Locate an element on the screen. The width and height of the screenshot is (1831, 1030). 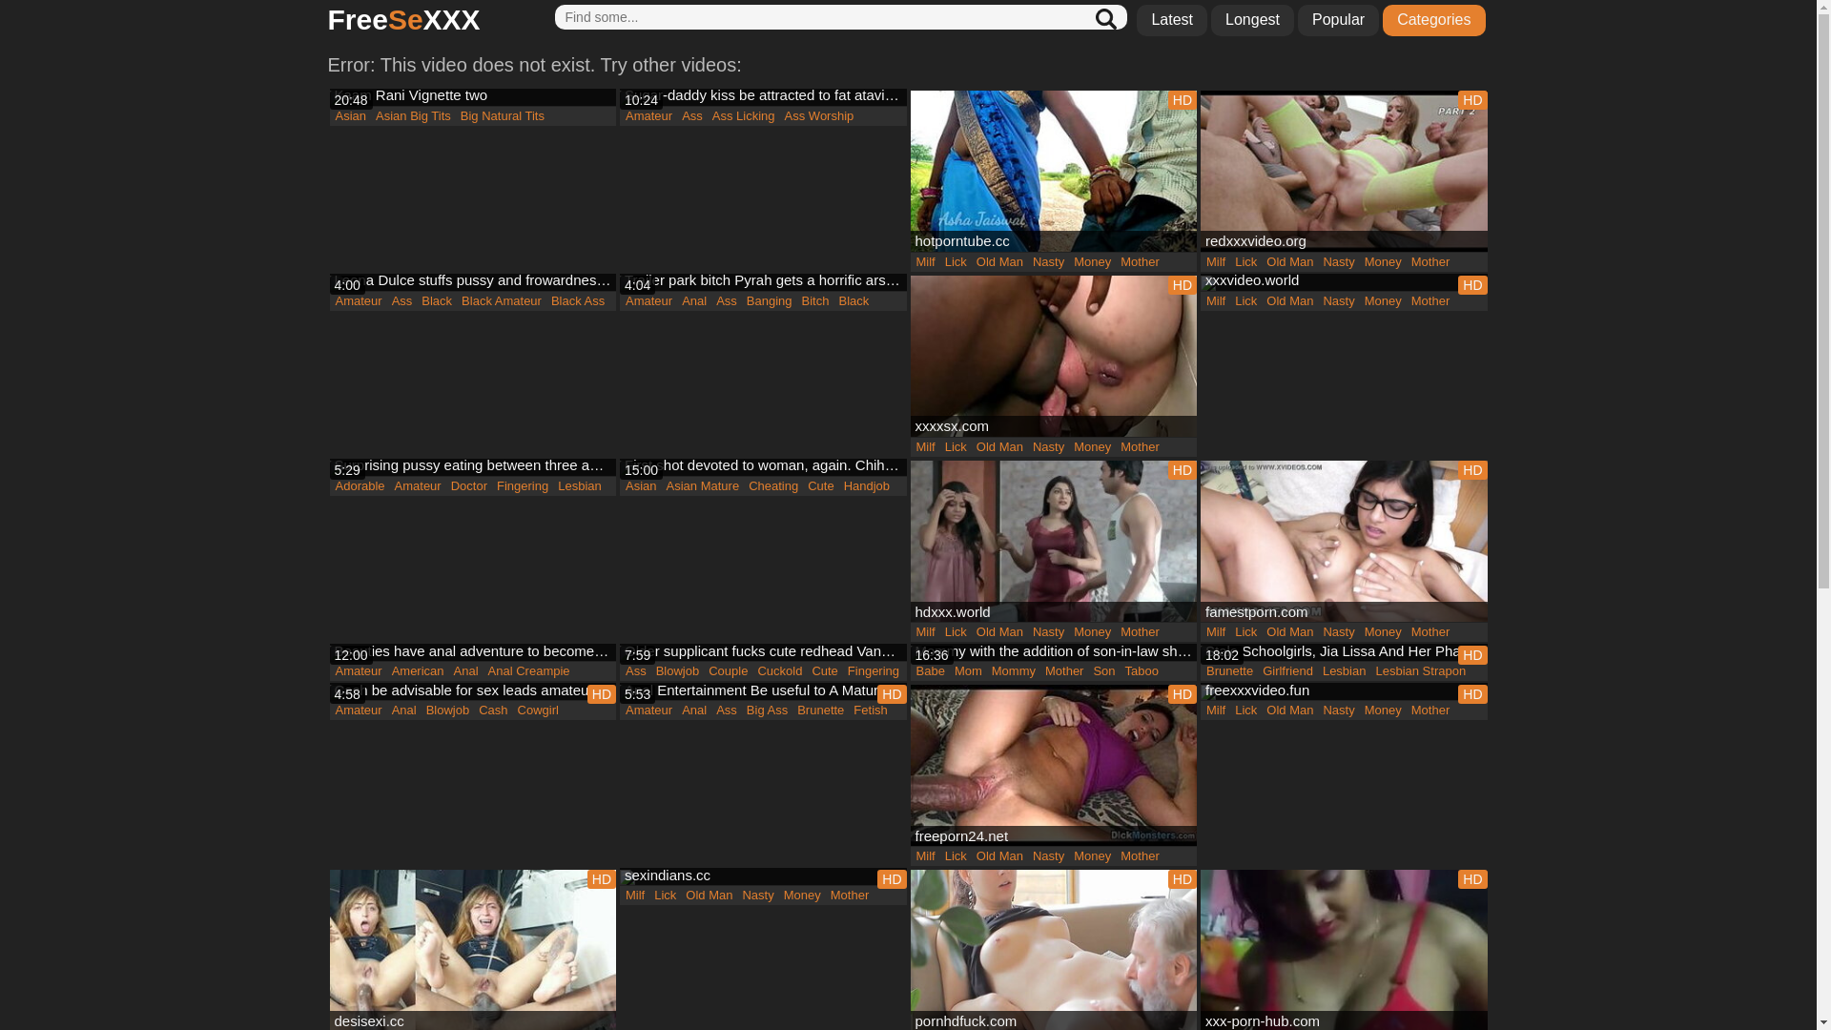
Cuckold is located at coordinates (780, 671).